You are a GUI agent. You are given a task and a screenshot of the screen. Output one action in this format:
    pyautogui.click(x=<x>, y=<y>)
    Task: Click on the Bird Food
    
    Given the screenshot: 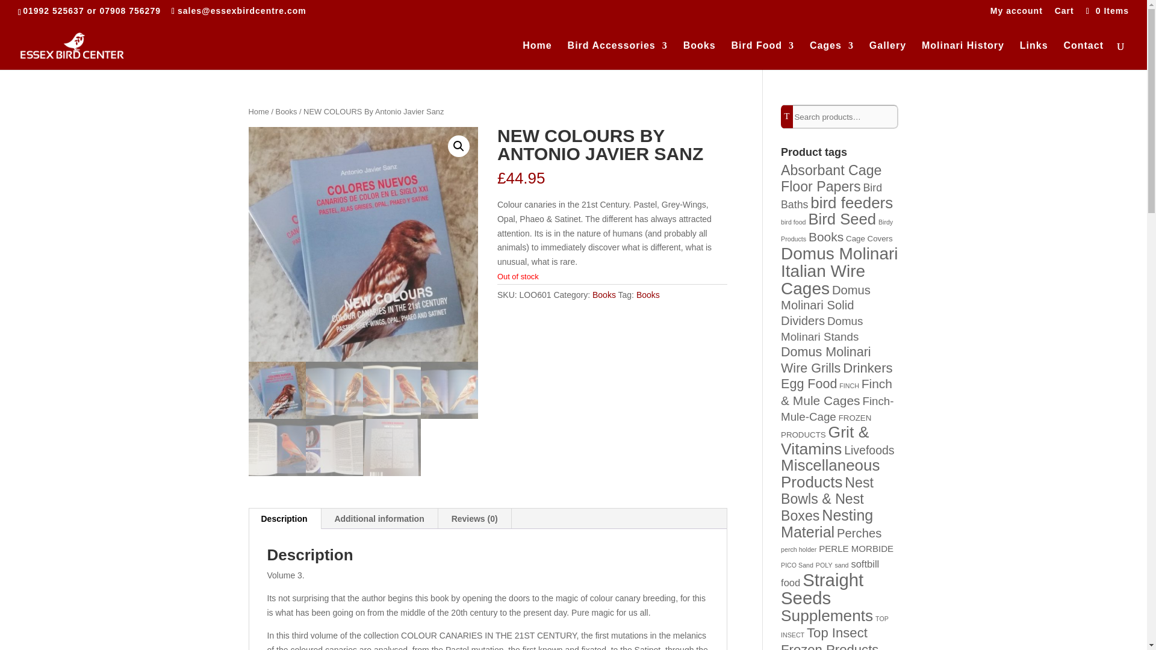 What is the action you would take?
    pyautogui.click(x=762, y=55)
    